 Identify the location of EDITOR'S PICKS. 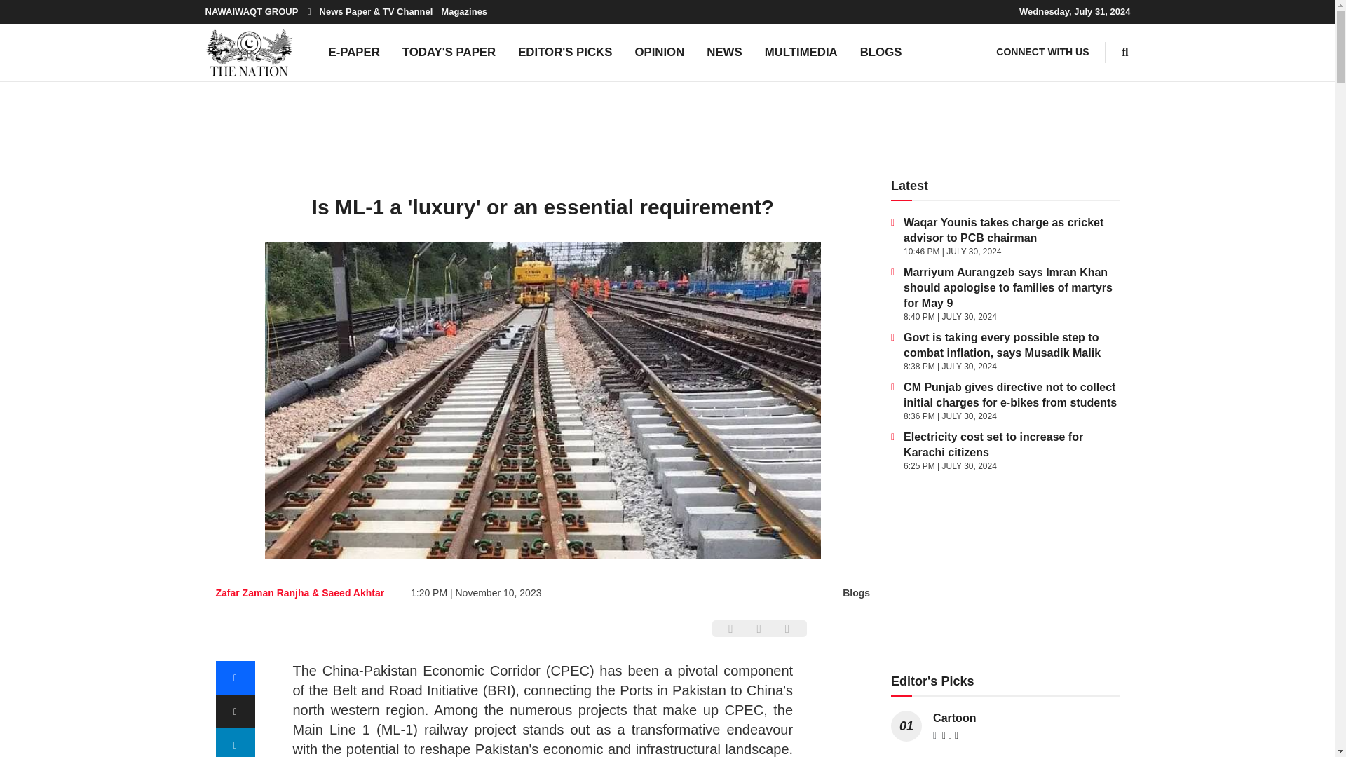
(565, 52).